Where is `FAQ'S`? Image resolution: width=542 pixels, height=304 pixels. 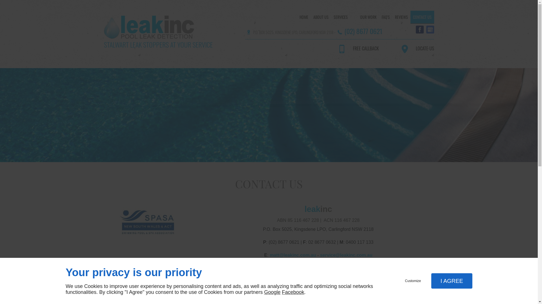
FAQ'S is located at coordinates (386, 17).